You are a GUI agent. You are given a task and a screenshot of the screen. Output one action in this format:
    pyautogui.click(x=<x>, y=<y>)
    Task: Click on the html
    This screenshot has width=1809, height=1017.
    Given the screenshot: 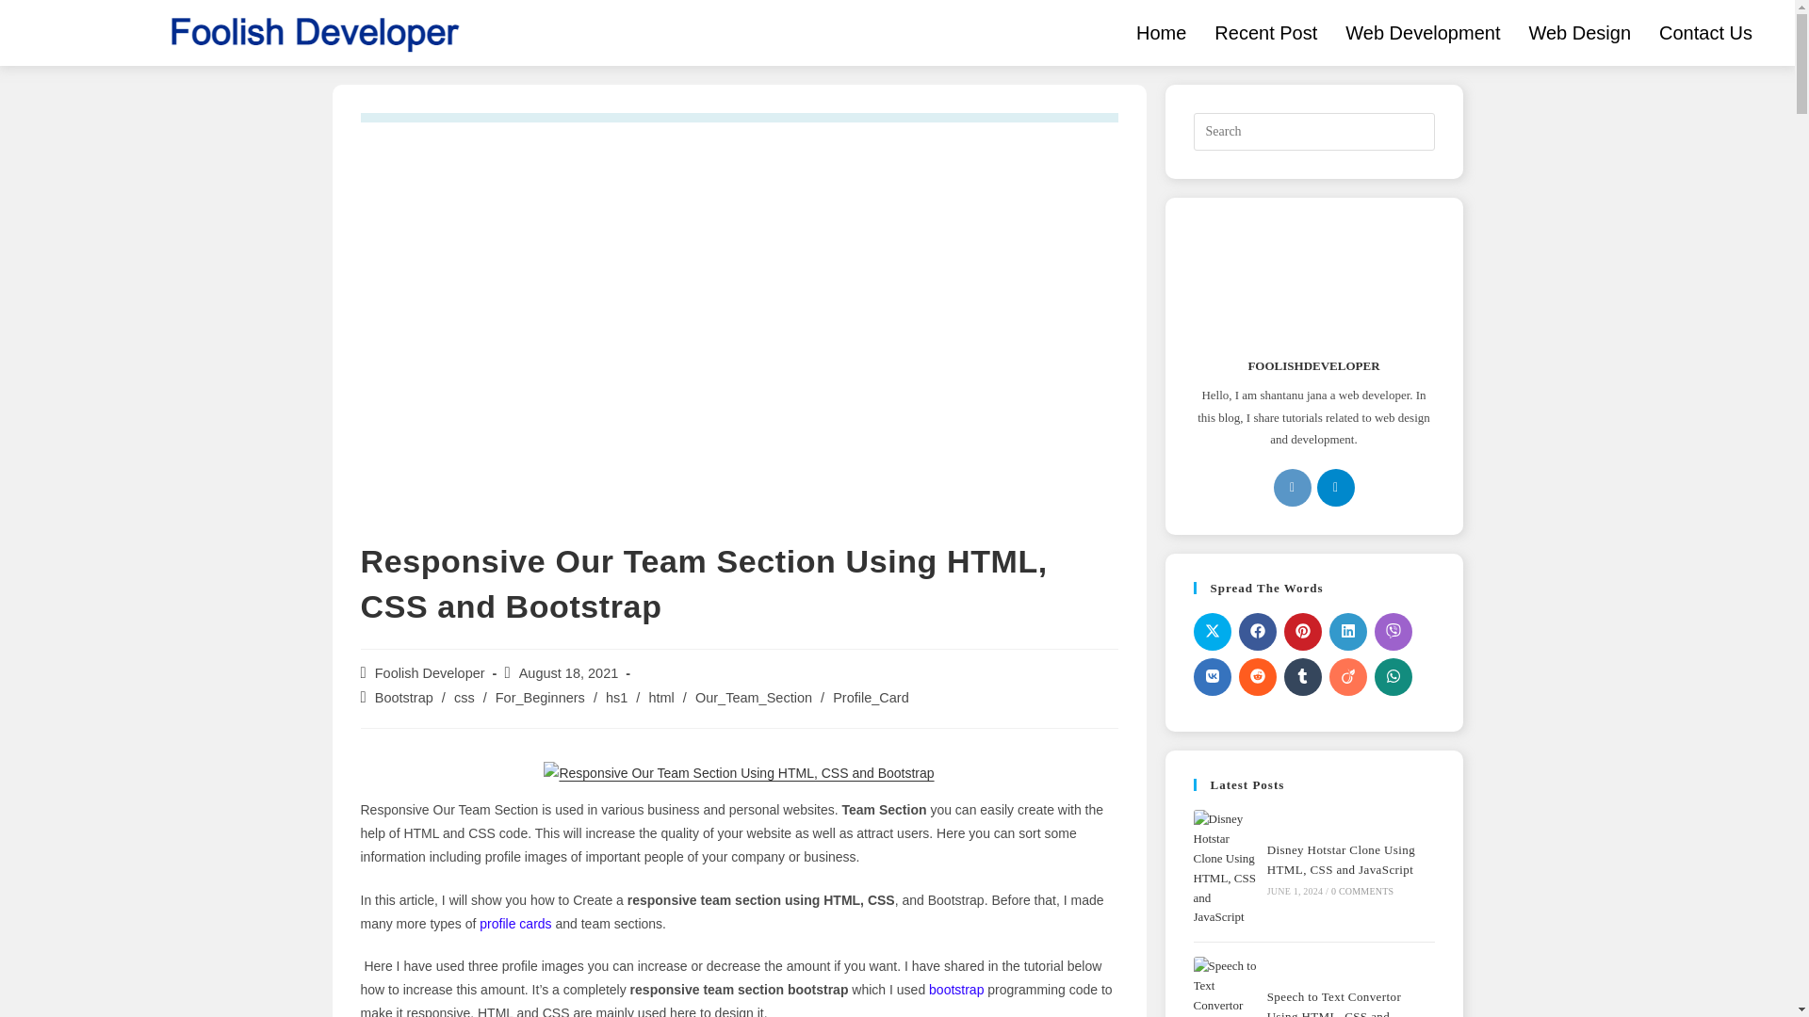 What is the action you would take?
    pyautogui.click(x=660, y=698)
    